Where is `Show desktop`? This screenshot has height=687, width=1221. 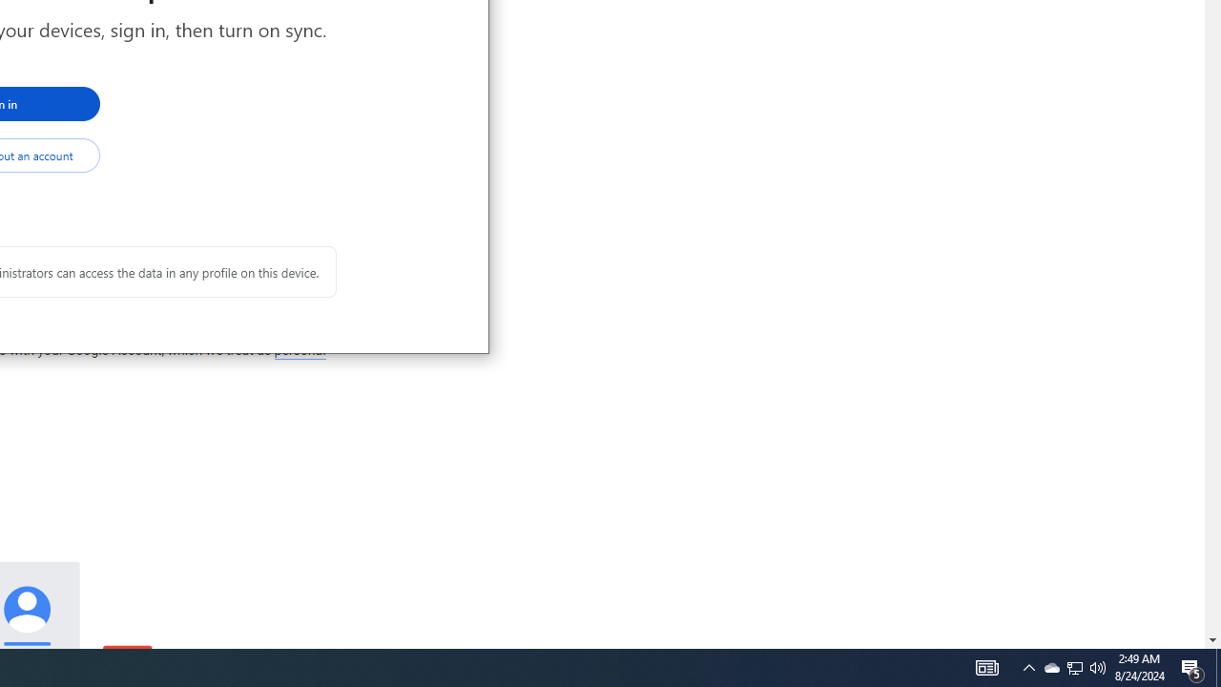 Show desktop is located at coordinates (1218, 668).